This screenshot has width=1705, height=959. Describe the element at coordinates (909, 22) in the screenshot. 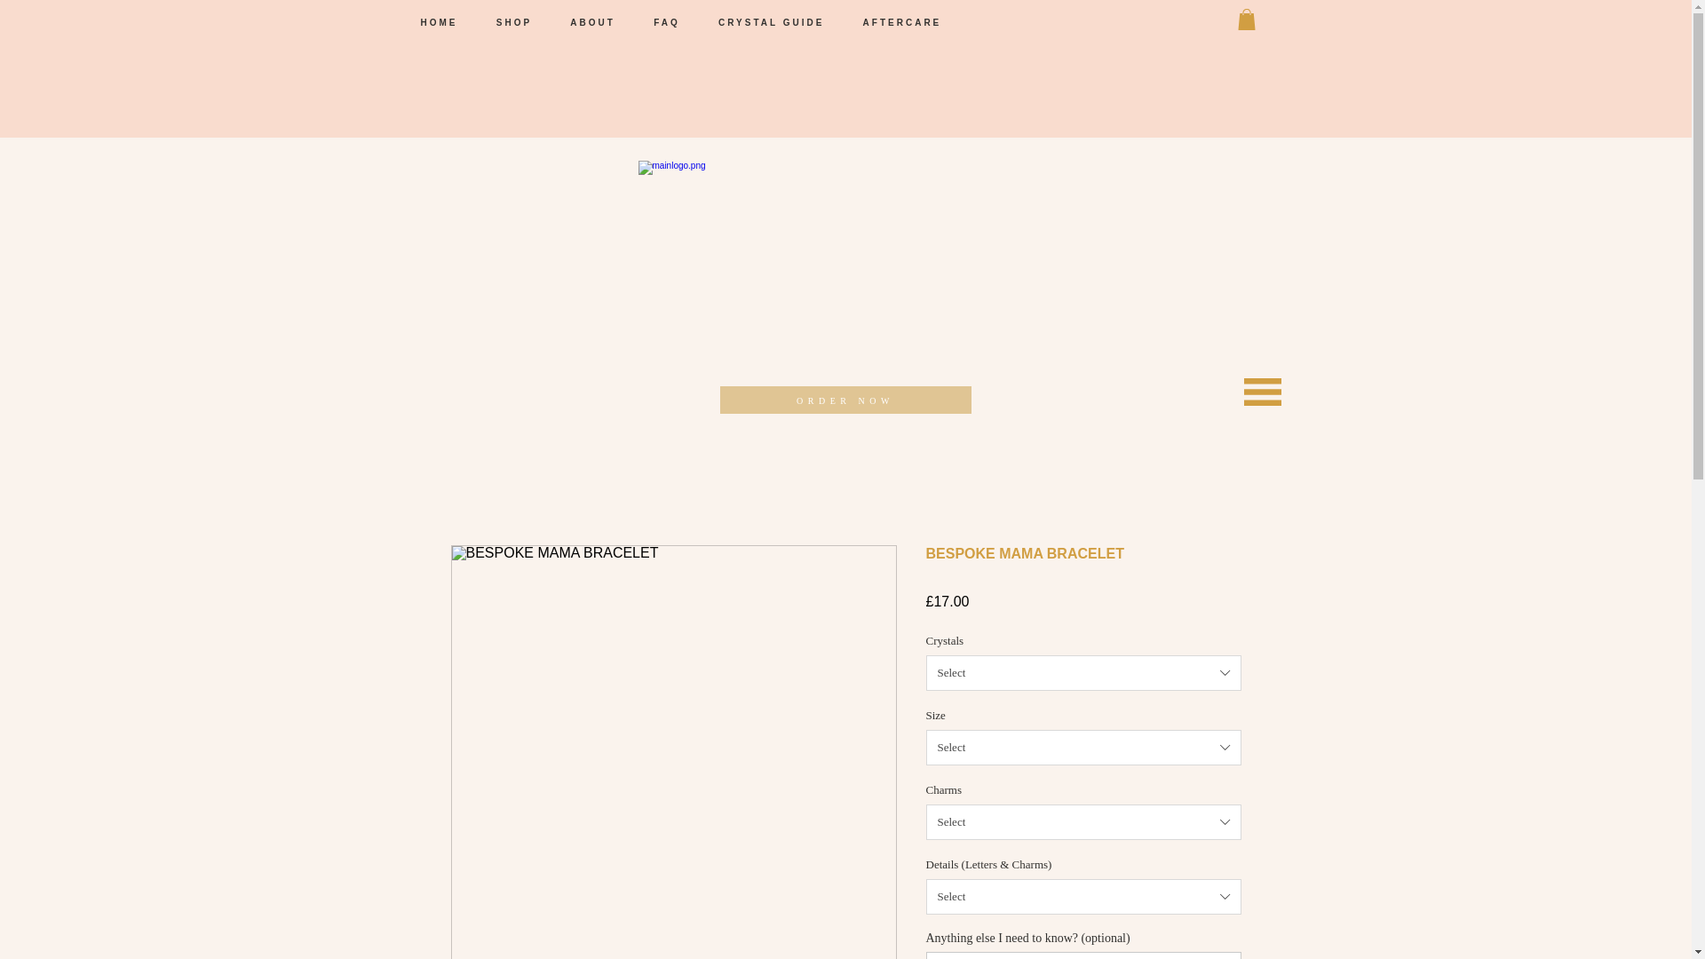

I see `AFTERCARE` at that location.